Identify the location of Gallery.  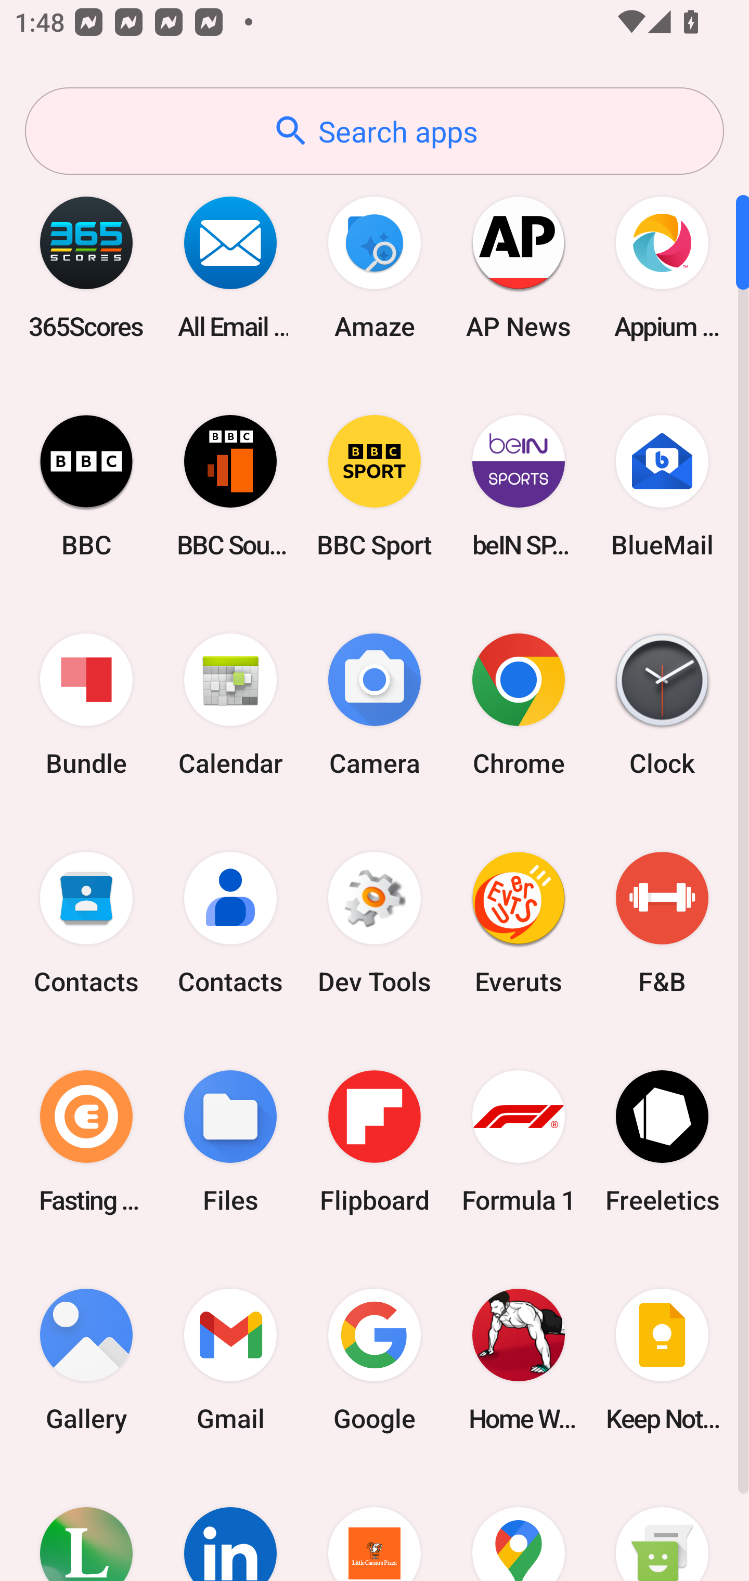
(86, 1359).